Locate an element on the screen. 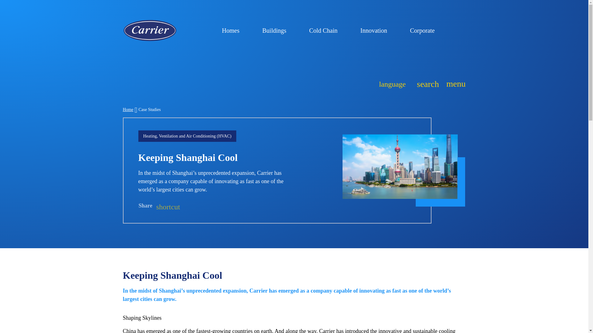 The width and height of the screenshot is (593, 333). Innovation is located at coordinates (376, 30).